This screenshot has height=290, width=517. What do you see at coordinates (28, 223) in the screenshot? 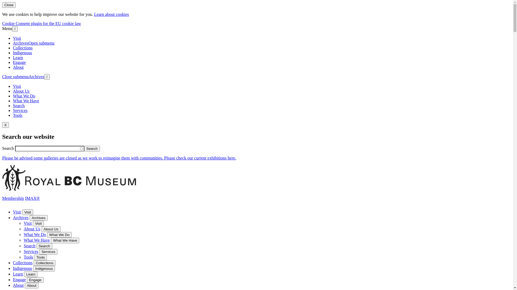
I see `Visit` at bounding box center [28, 223].